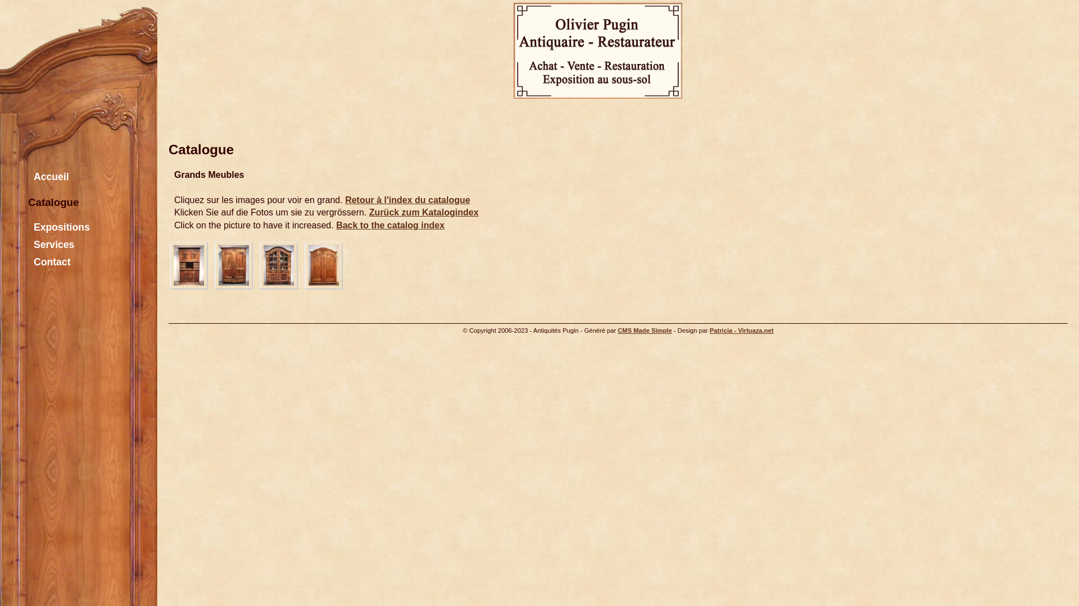 The image size is (1079, 606). Describe the element at coordinates (645, 330) in the screenshot. I see `CMS Made Simple` at that location.